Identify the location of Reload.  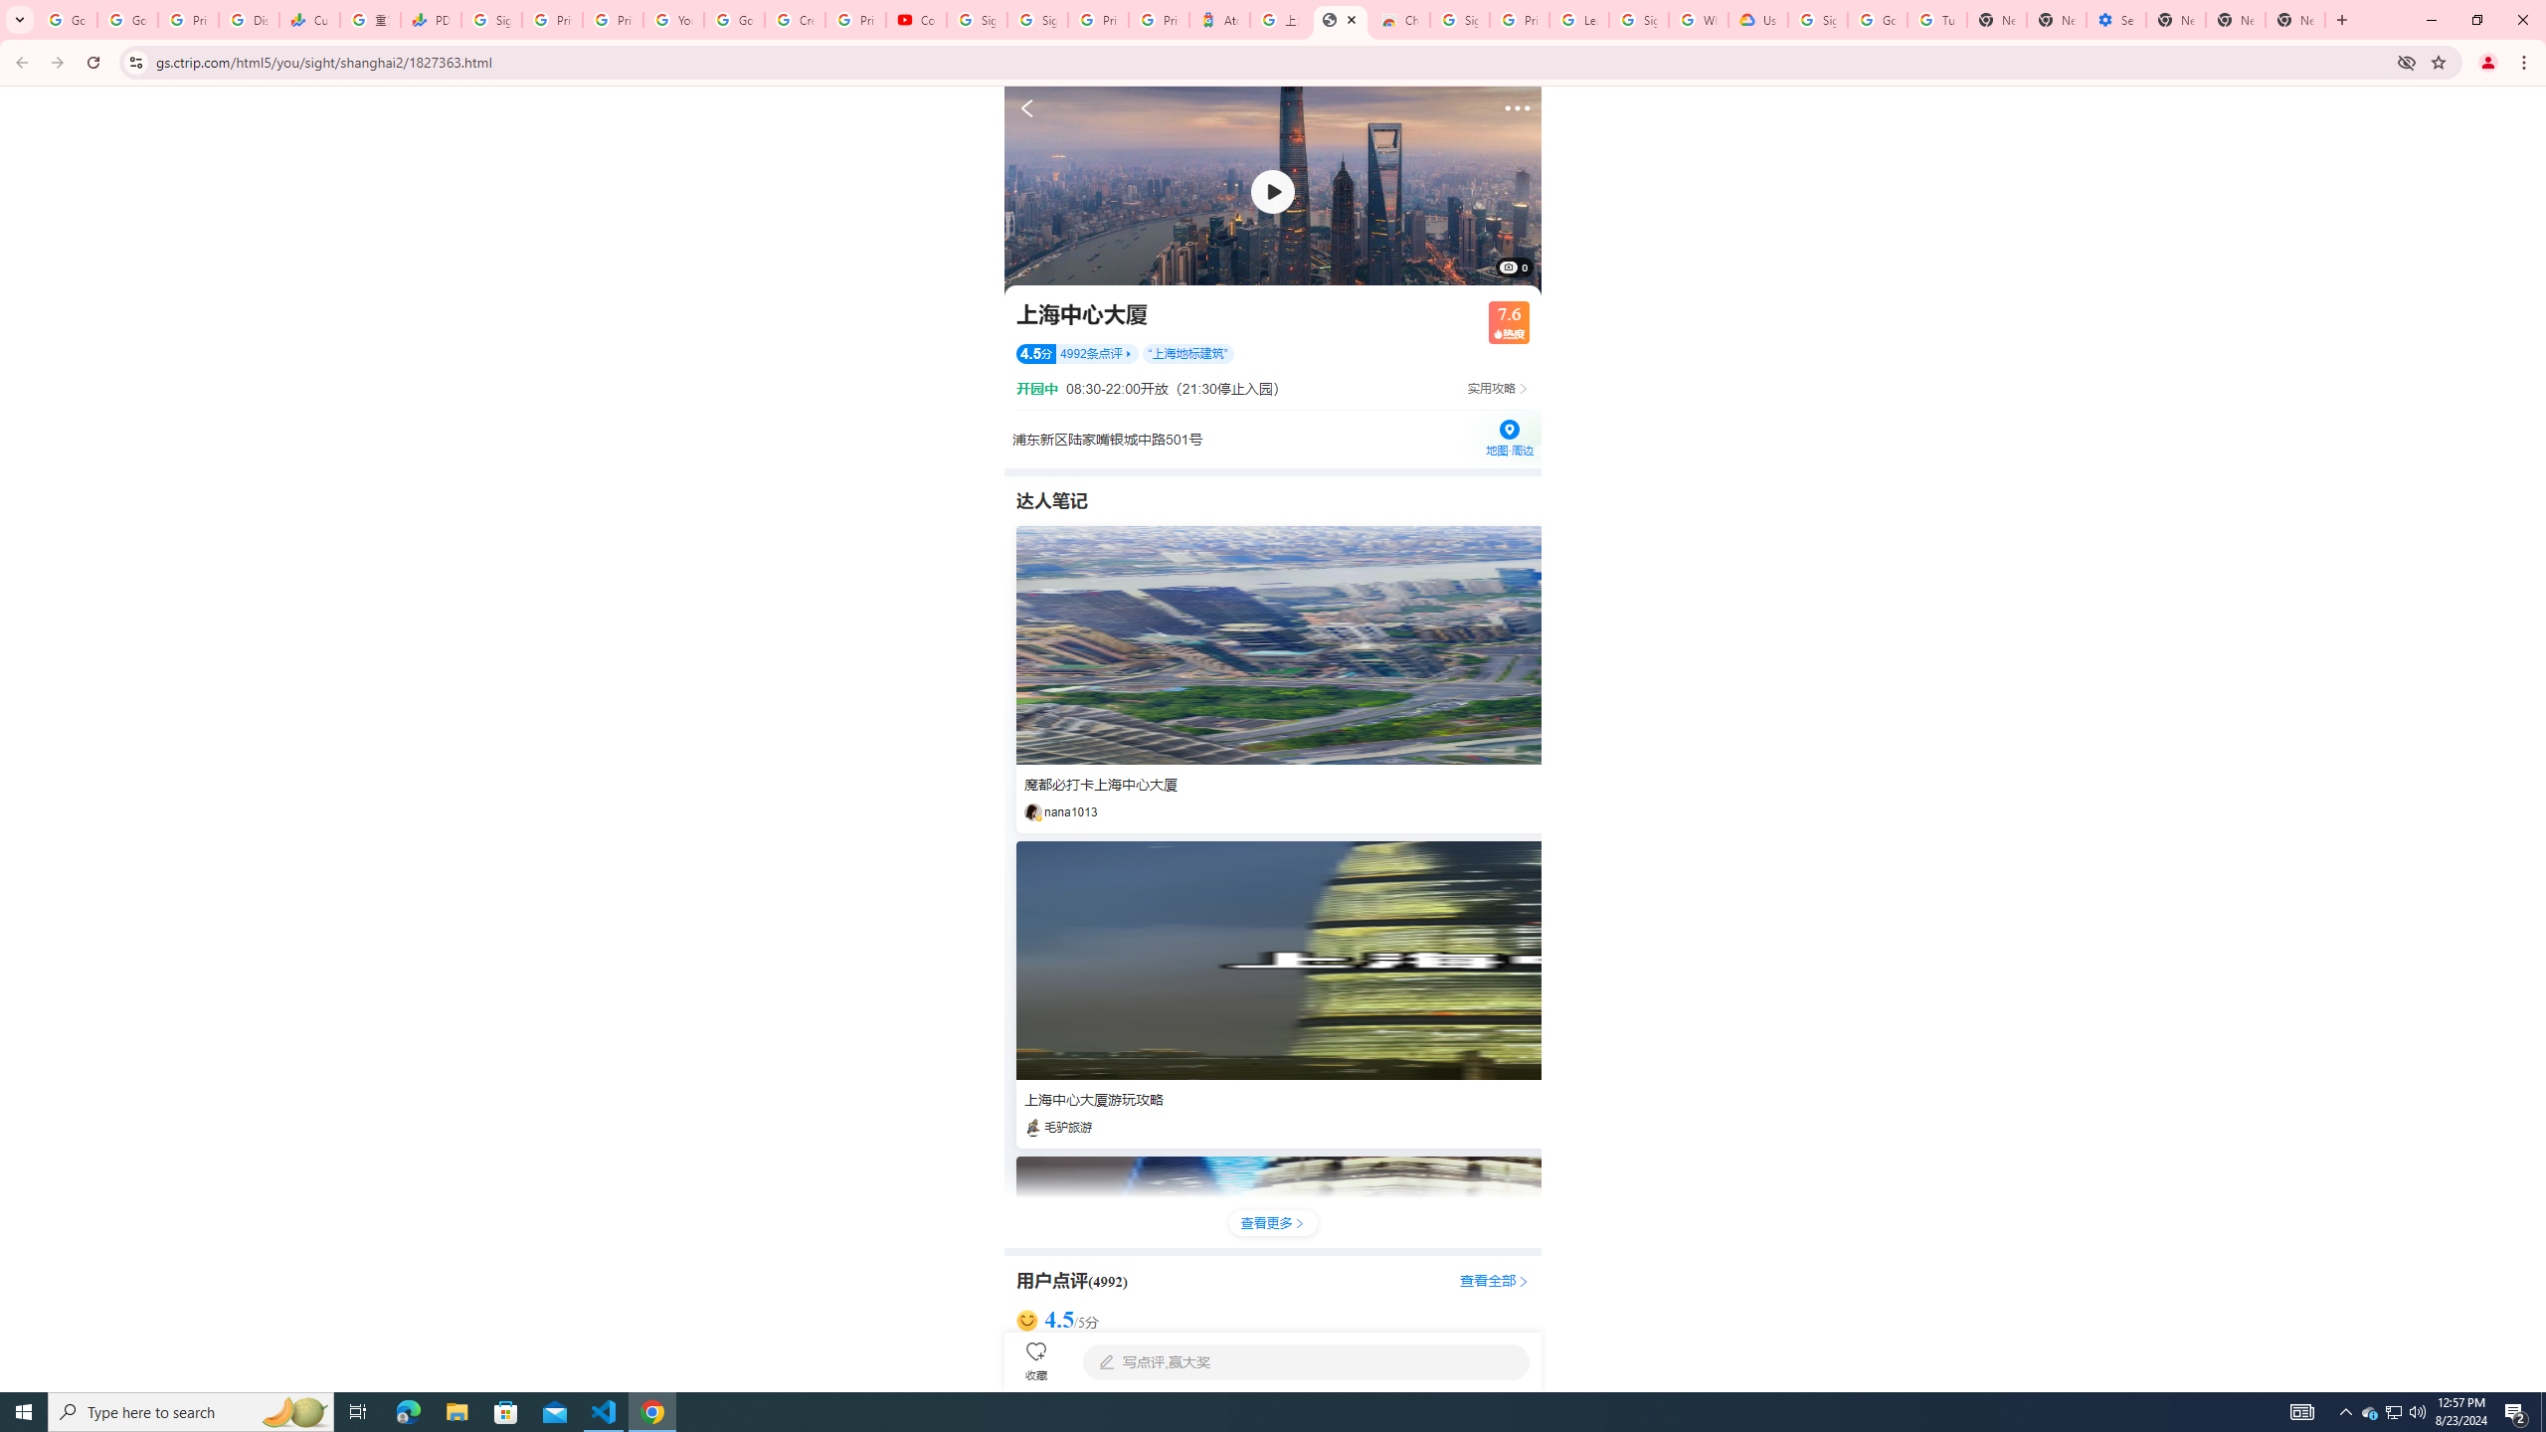
(92, 63).